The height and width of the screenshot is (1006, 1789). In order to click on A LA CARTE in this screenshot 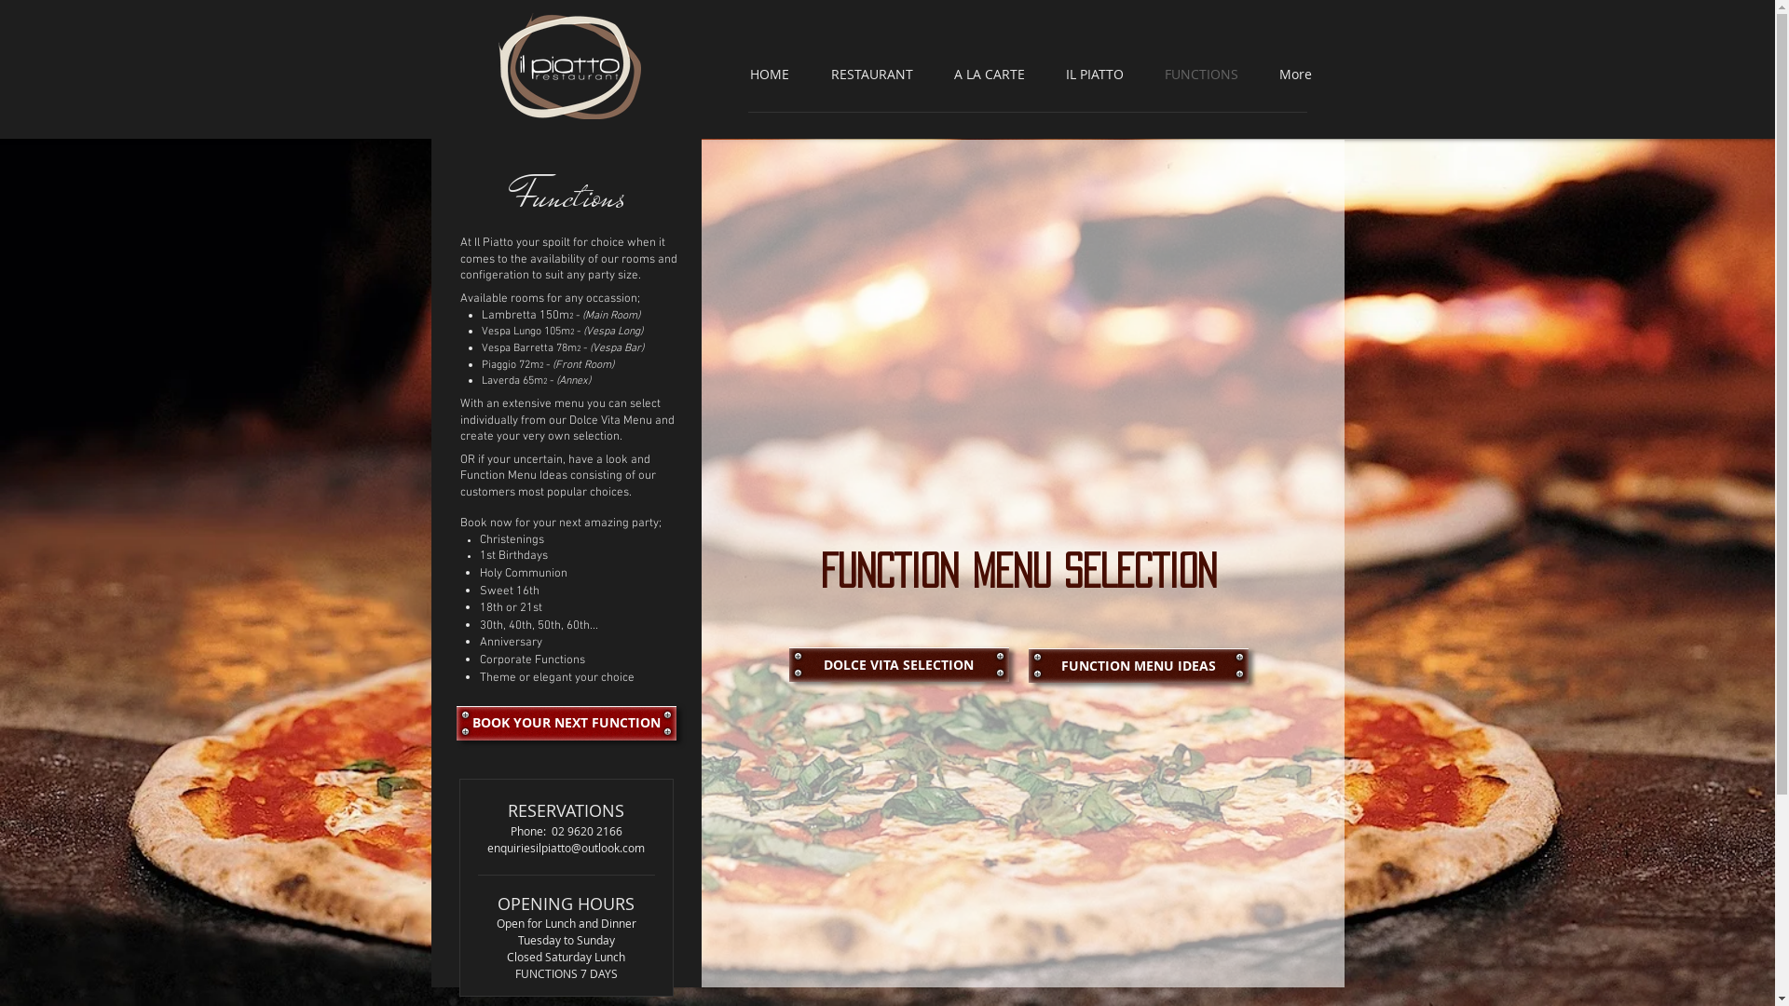, I will do `click(991, 75)`.